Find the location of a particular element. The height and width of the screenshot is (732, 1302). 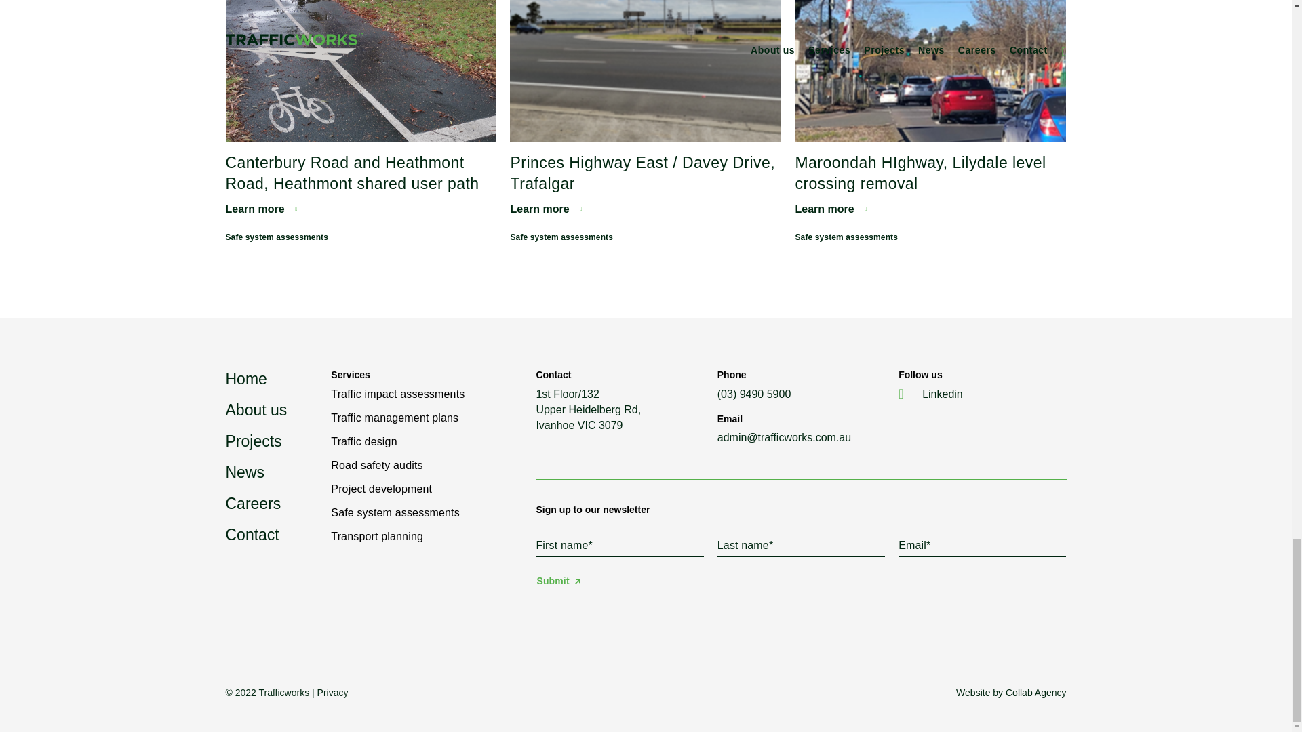

Submit is located at coordinates (557, 582).